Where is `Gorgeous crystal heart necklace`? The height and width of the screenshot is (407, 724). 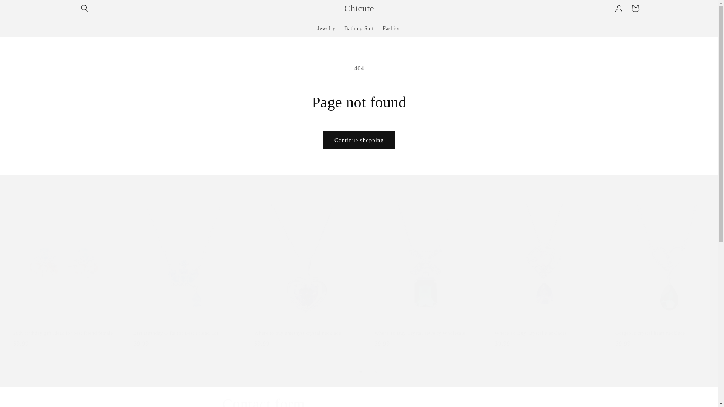 Gorgeous crystal heart necklace is located at coordinates (666, 334).